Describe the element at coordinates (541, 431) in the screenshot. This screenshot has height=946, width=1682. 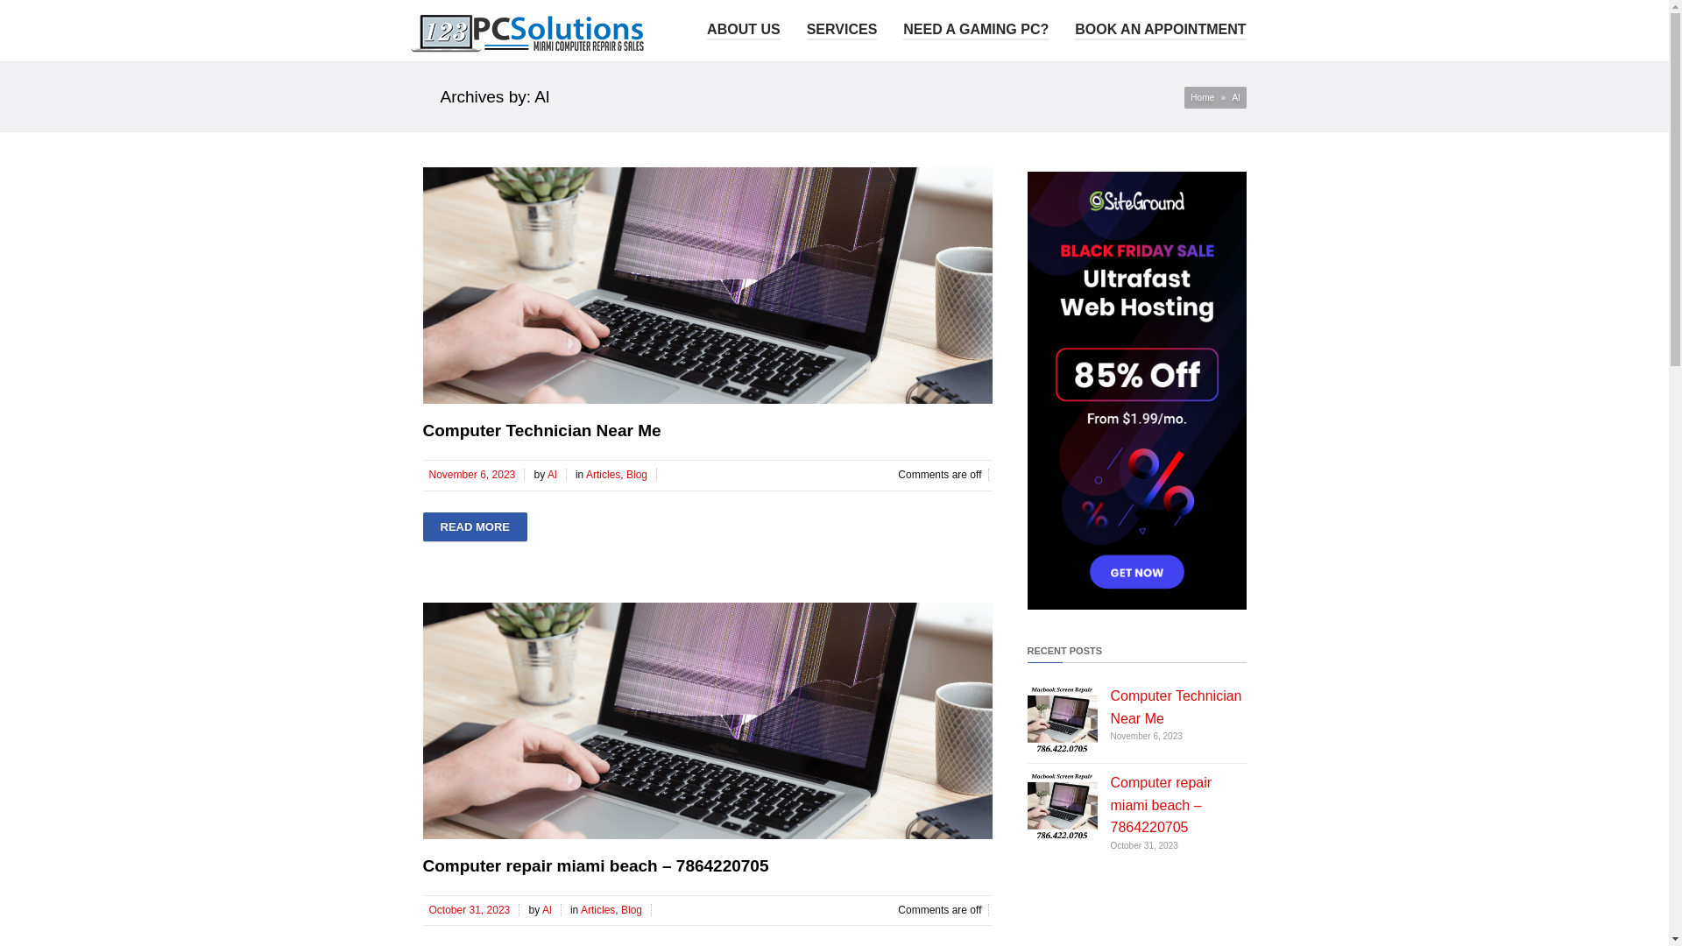
I see `Computer Technician Near Me` at that location.